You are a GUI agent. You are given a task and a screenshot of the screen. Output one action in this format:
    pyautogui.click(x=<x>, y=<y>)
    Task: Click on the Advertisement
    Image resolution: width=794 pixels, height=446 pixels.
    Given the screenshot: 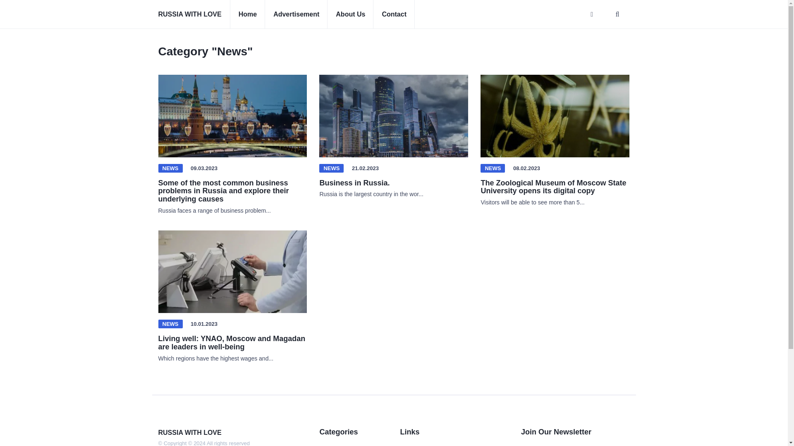 What is the action you would take?
    pyautogui.click(x=296, y=14)
    